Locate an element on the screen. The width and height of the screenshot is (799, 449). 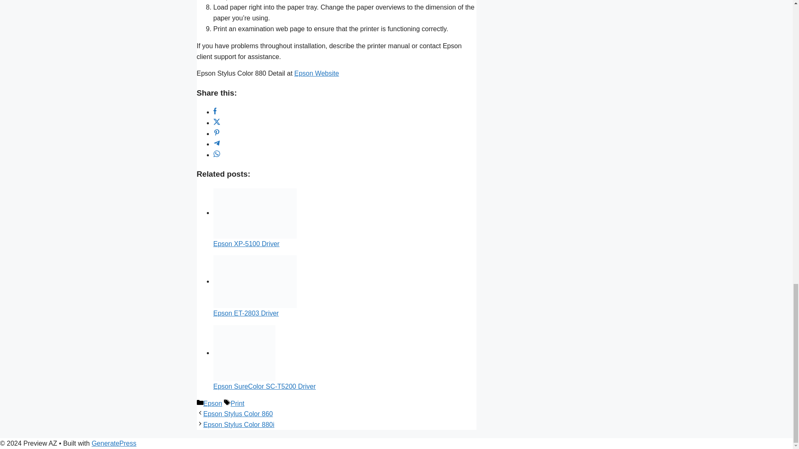
Print is located at coordinates (237, 403).